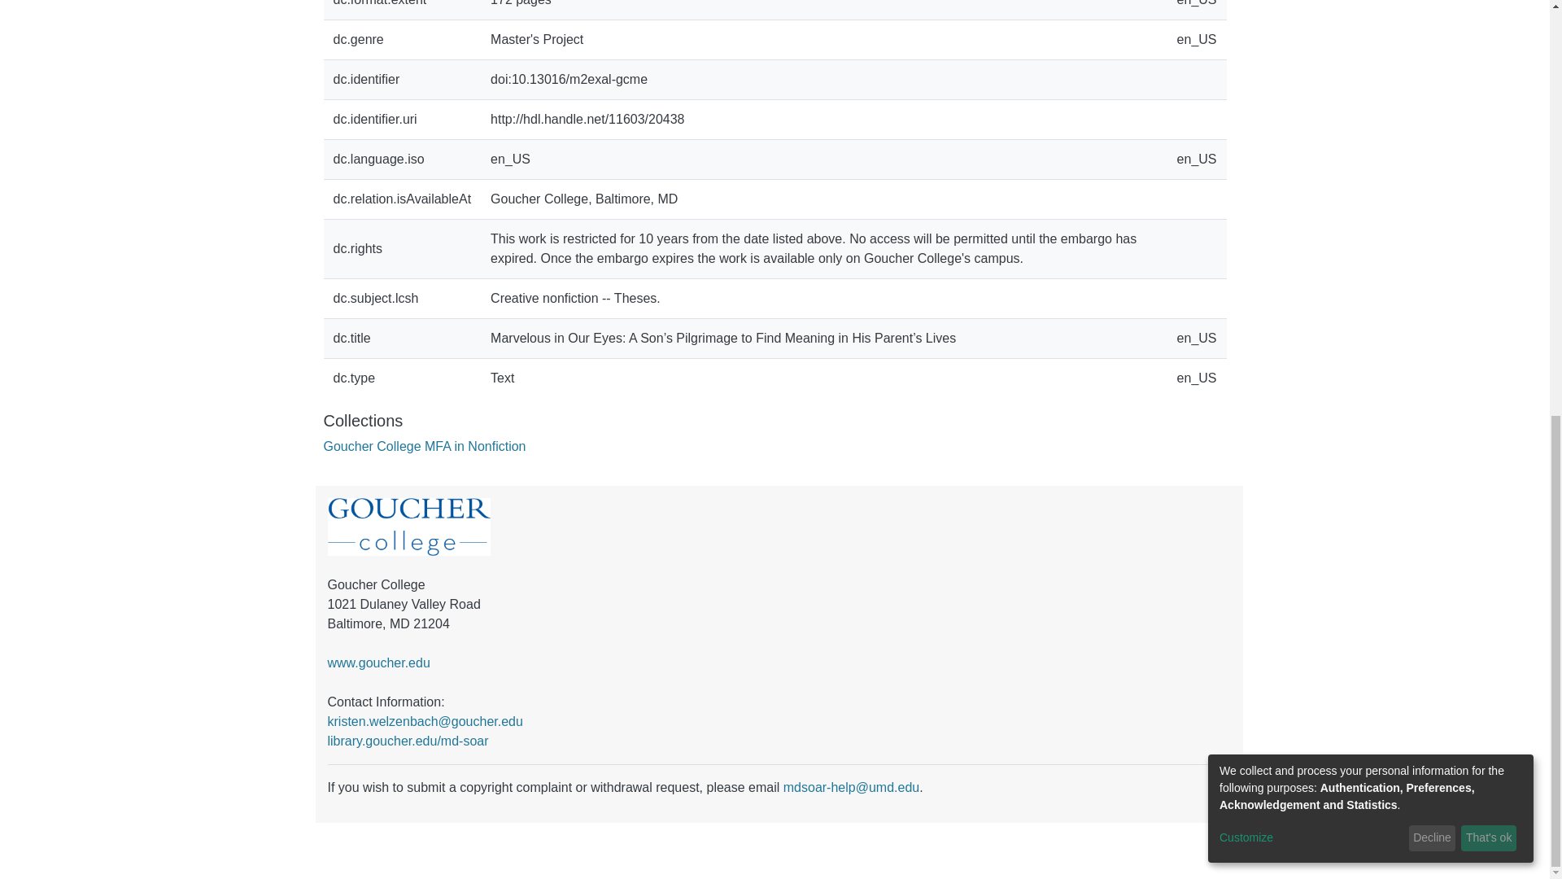  Describe the element at coordinates (1311, 50) in the screenshot. I see `Customize` at that location.